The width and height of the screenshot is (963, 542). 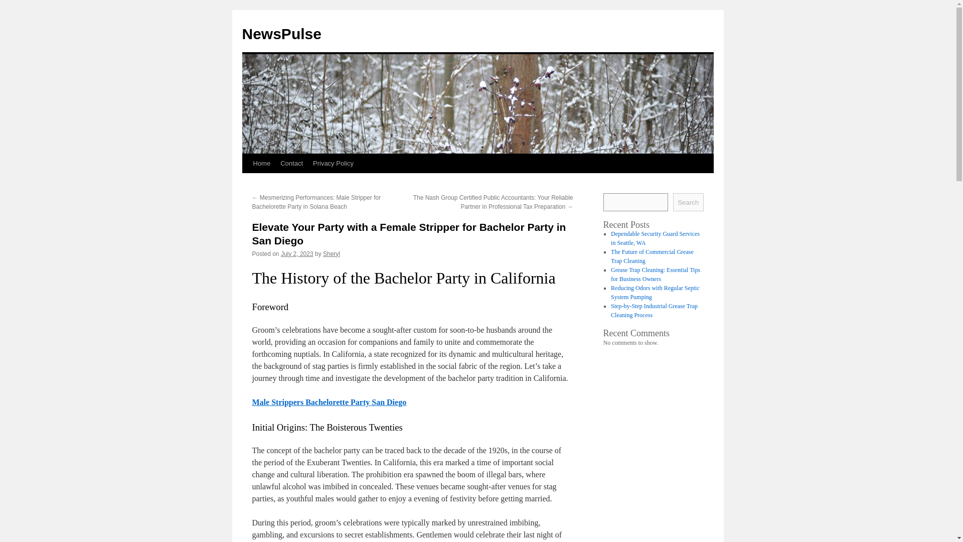 I want to click on Contact, so click(x=292, y=163).